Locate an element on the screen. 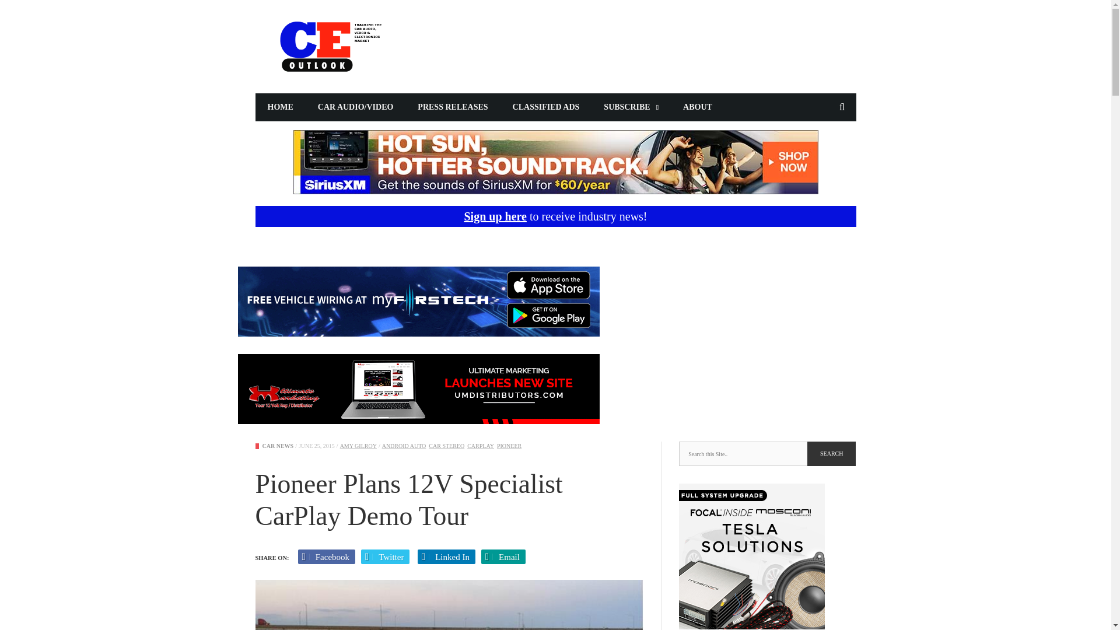  Car News is located at coordinates (278, 446).